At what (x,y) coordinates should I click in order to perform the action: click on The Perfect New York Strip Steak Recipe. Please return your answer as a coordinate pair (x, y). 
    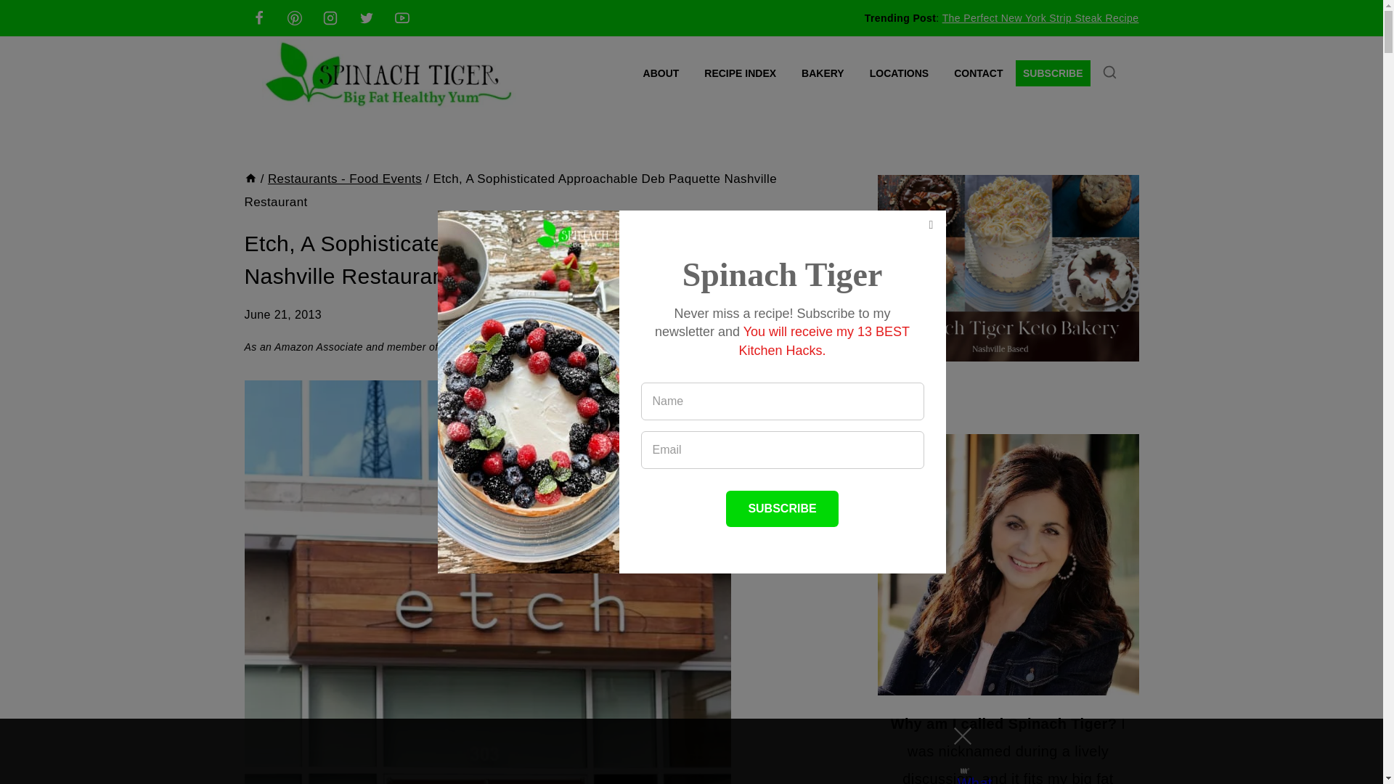
    Looking at the image, I should click on (1040, 18).